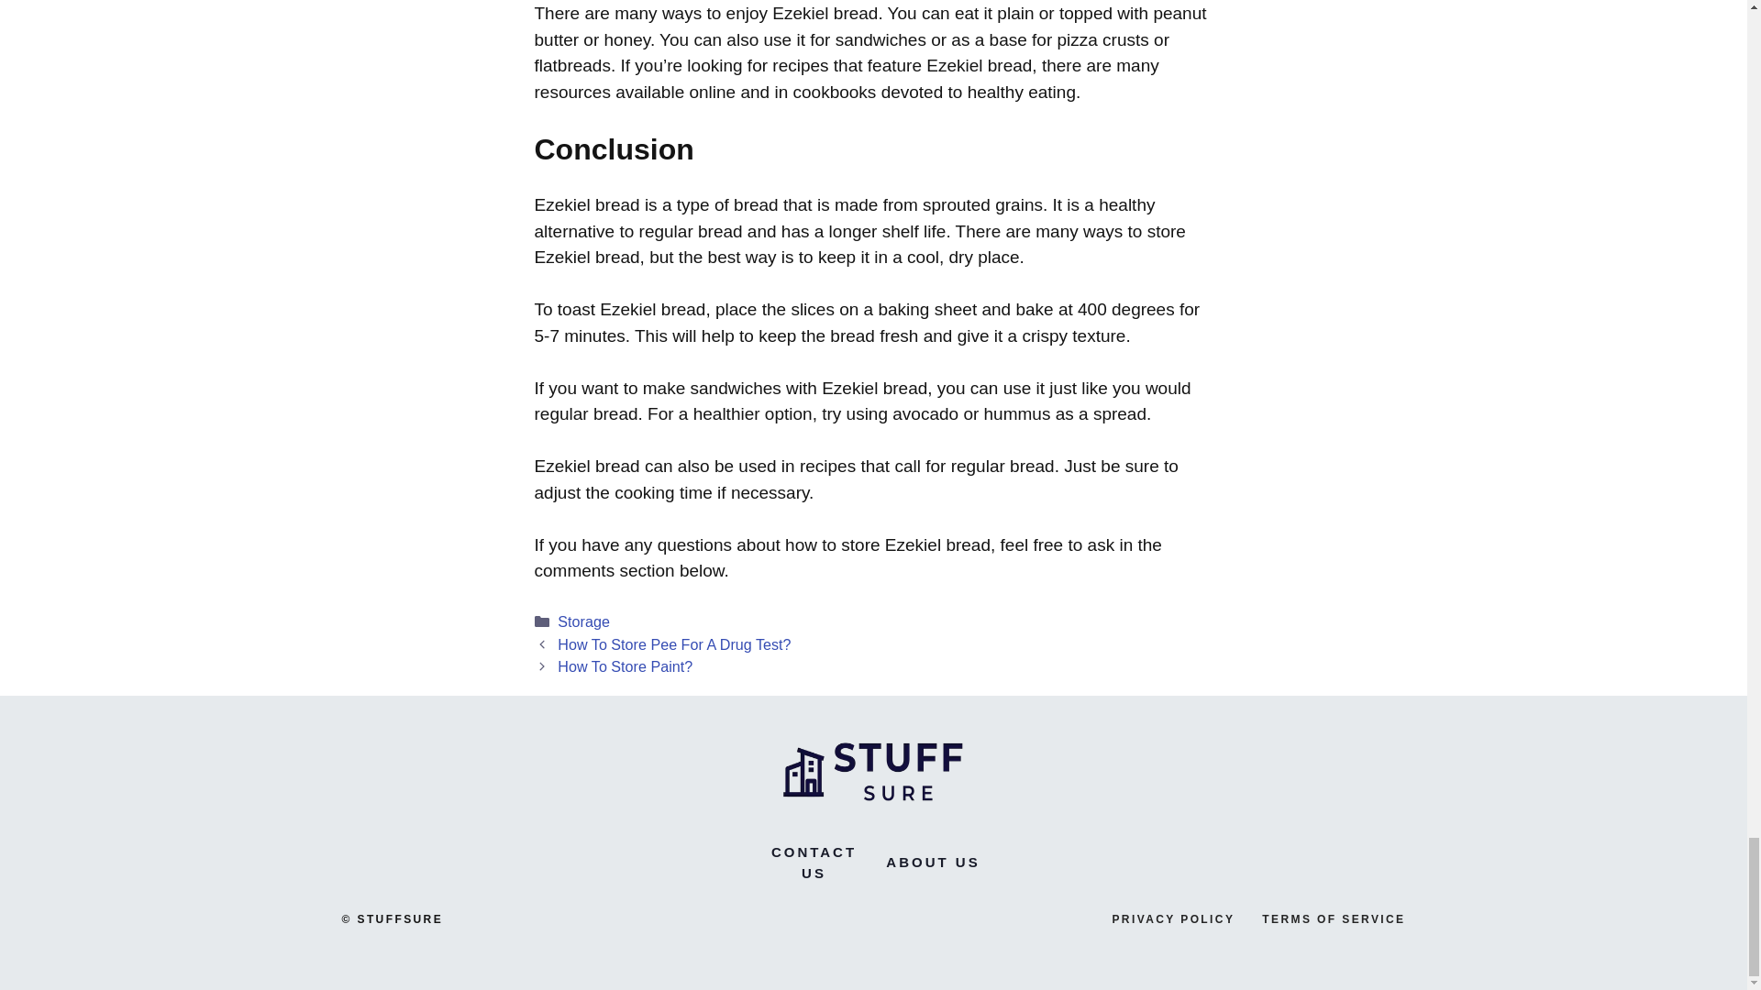 Image resolution: width=1761 pixels, height=990 pixels. I want to click on CONTACT US, so click(813, 863).